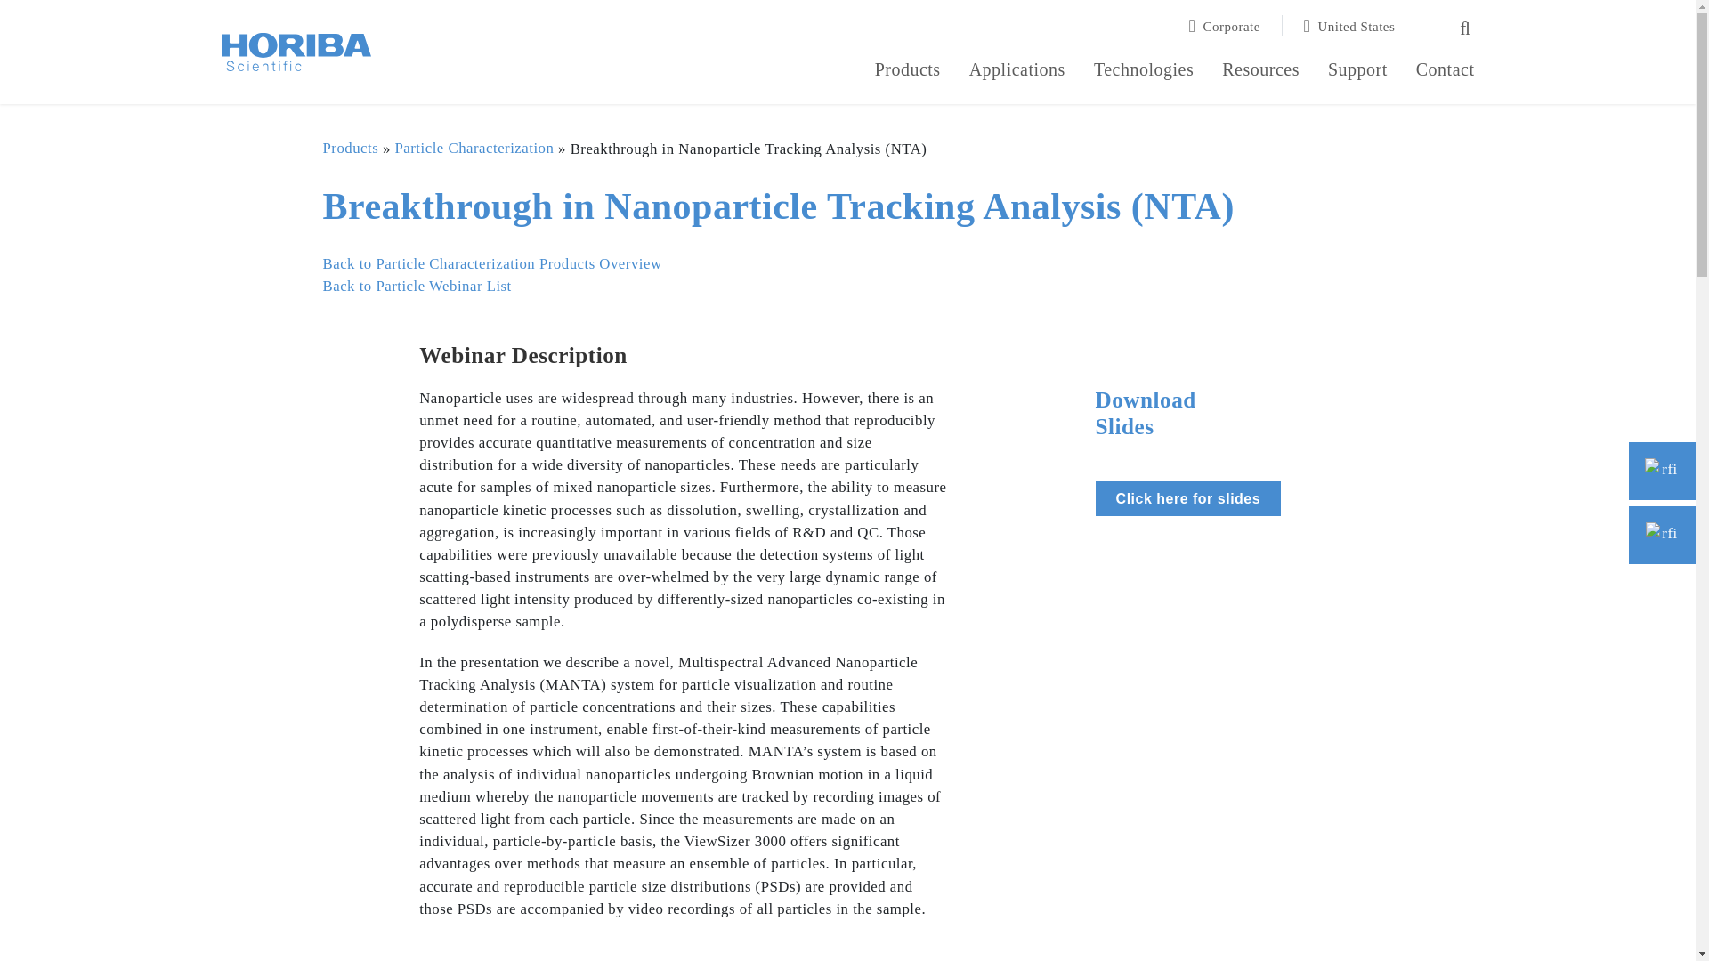 The width and height of the screenshot is (1709, 961). I want to click on Support, so click(1357, 72).